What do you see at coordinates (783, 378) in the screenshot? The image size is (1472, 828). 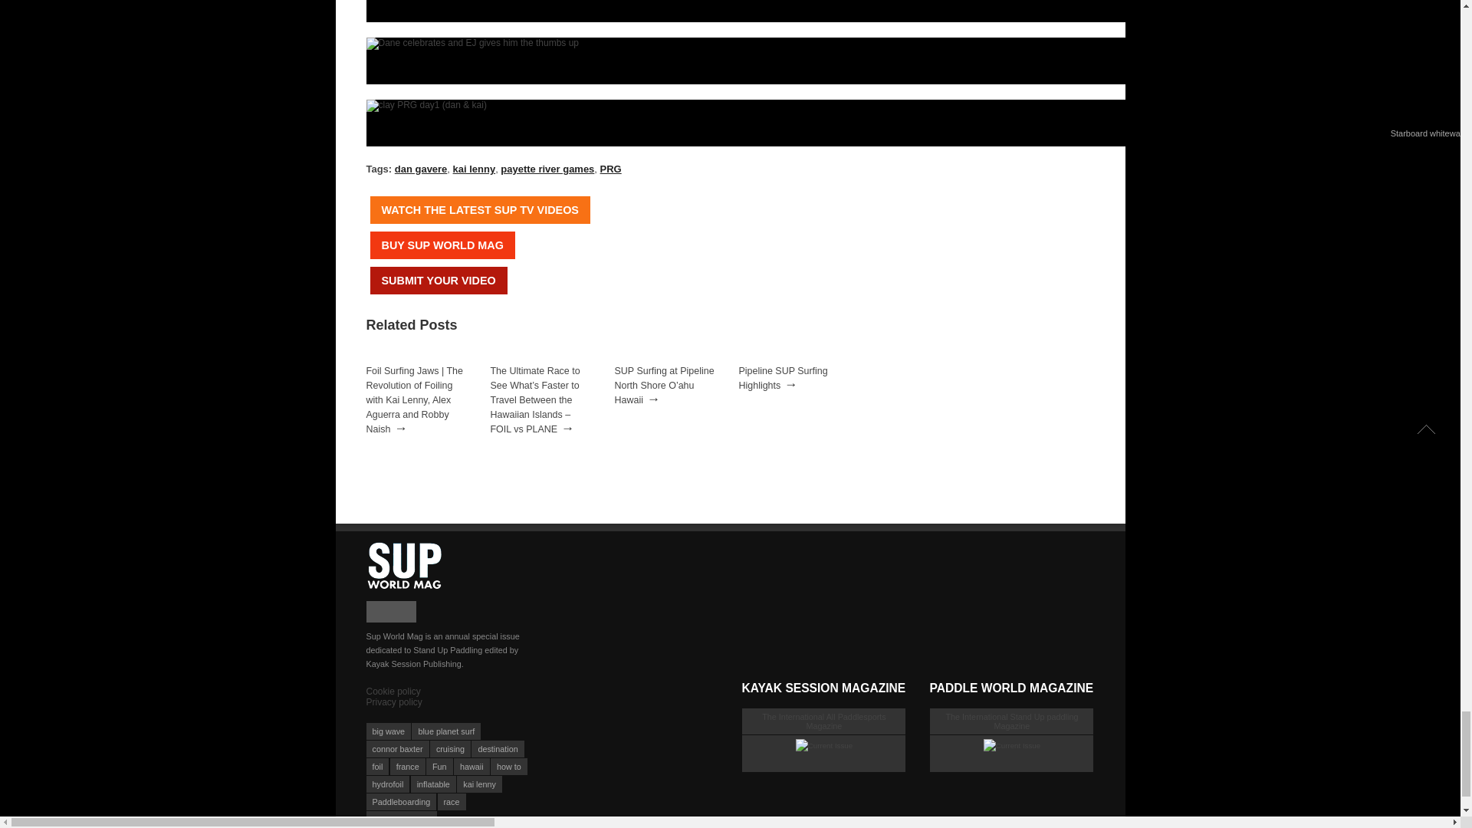 I see `Pipeline SUP Surfing Highlights` at bounding box center [783, 378].